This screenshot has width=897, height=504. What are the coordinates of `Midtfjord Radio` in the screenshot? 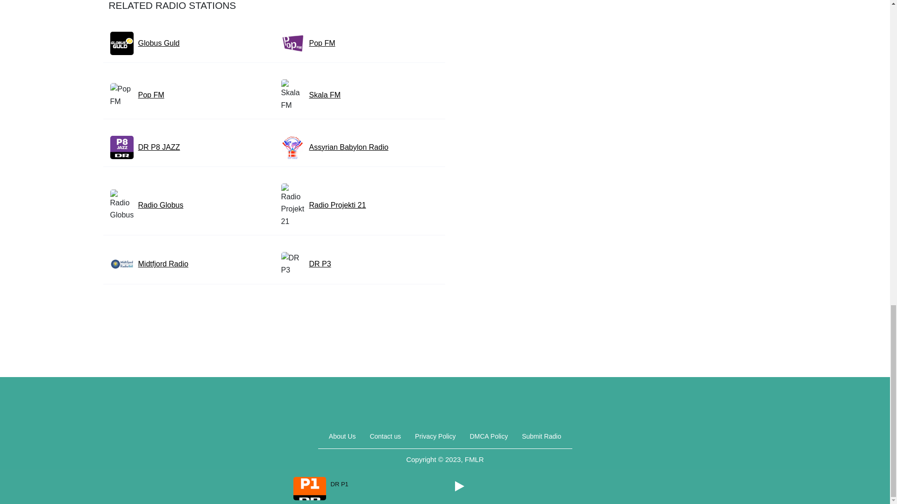 It's located at (163, 264).